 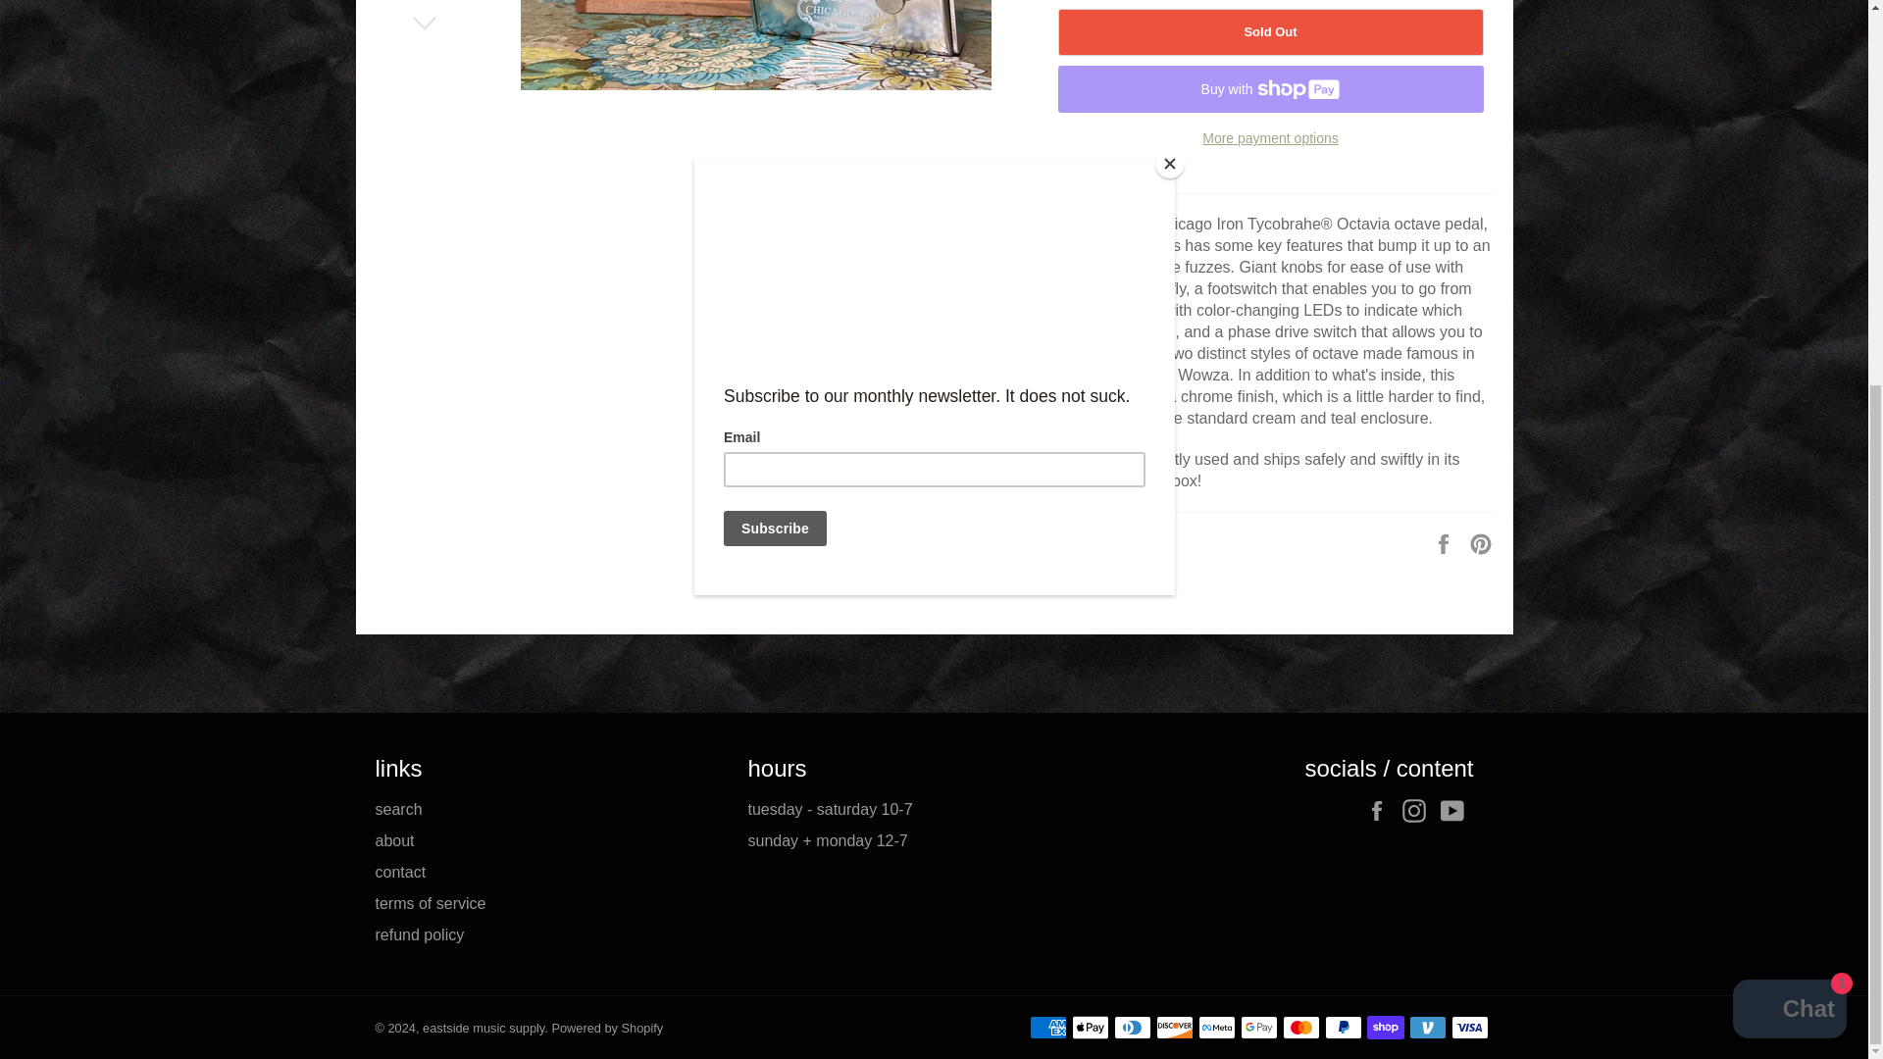 What do you see at coordinates (1446, 543) in the screenshot?
I see `Share on Facebook` at bounding box center [1446, 543].